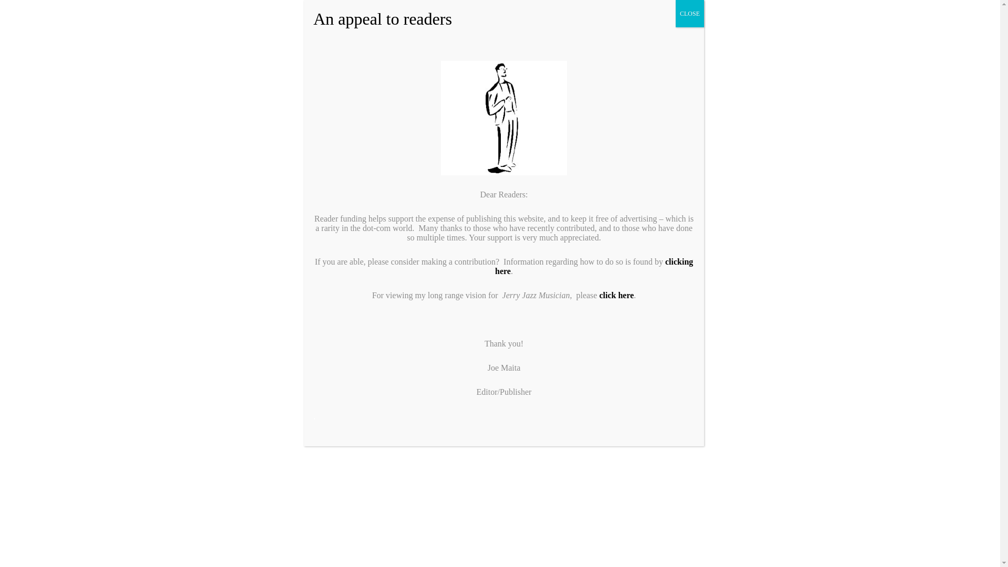  I want to click on HOME, so click(219, 160).